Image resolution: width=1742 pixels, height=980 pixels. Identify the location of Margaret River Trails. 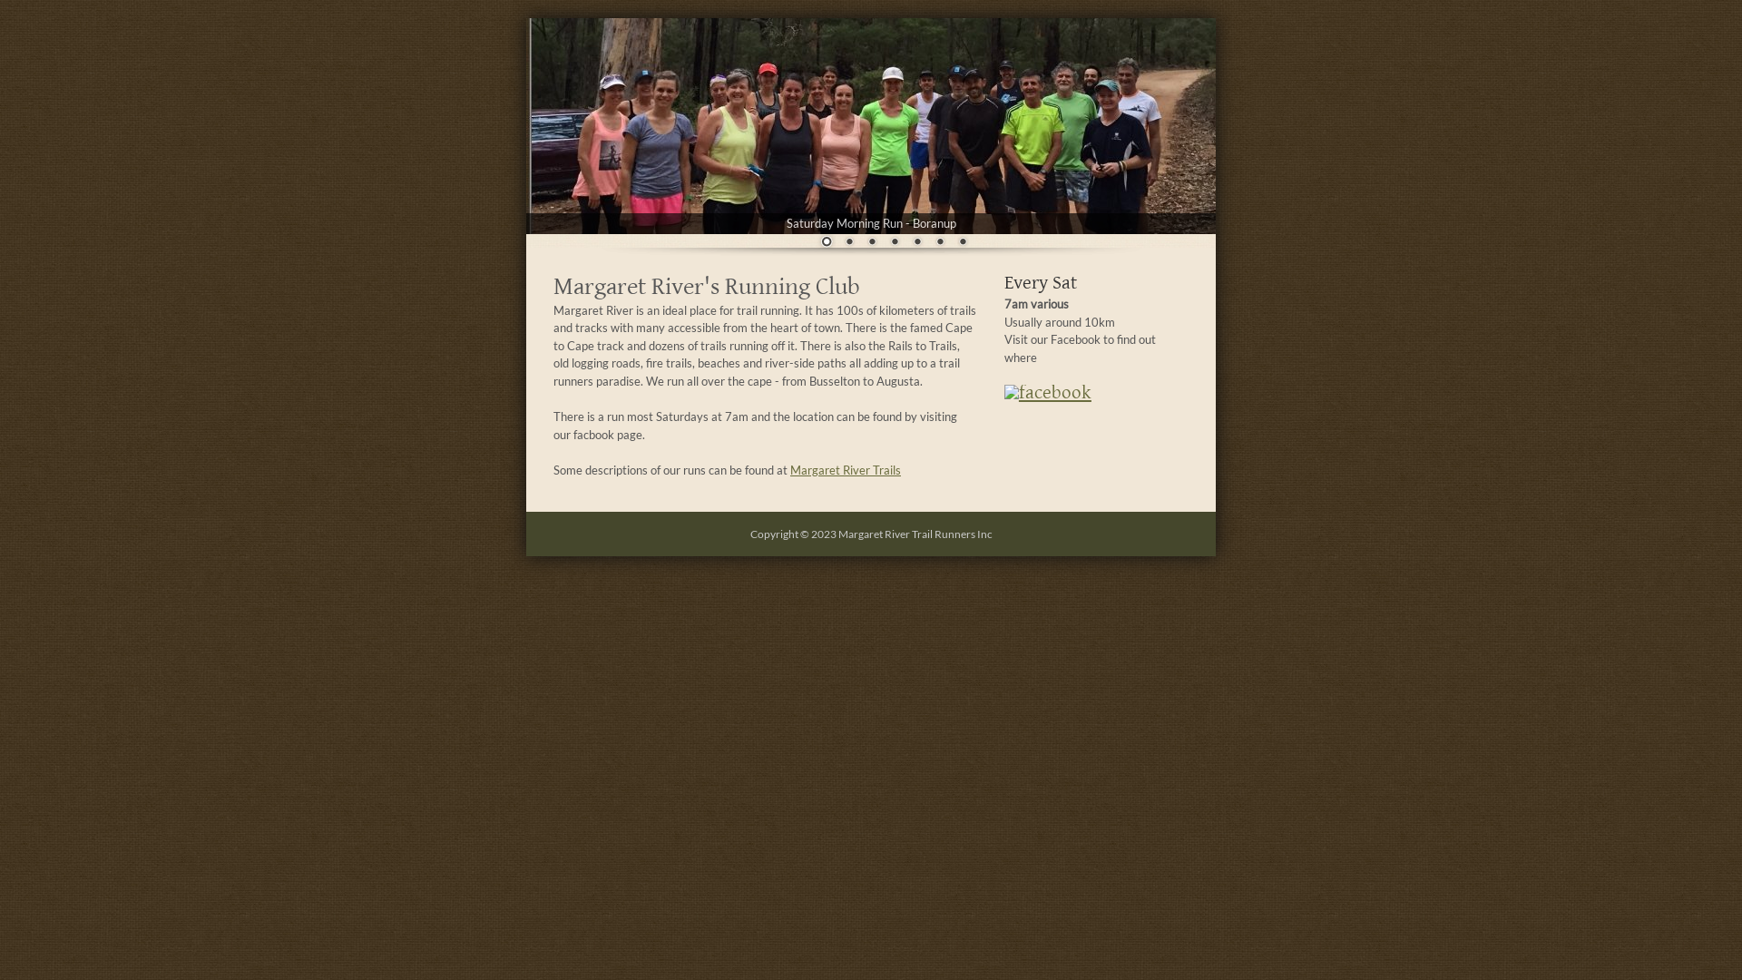
(846, 470).